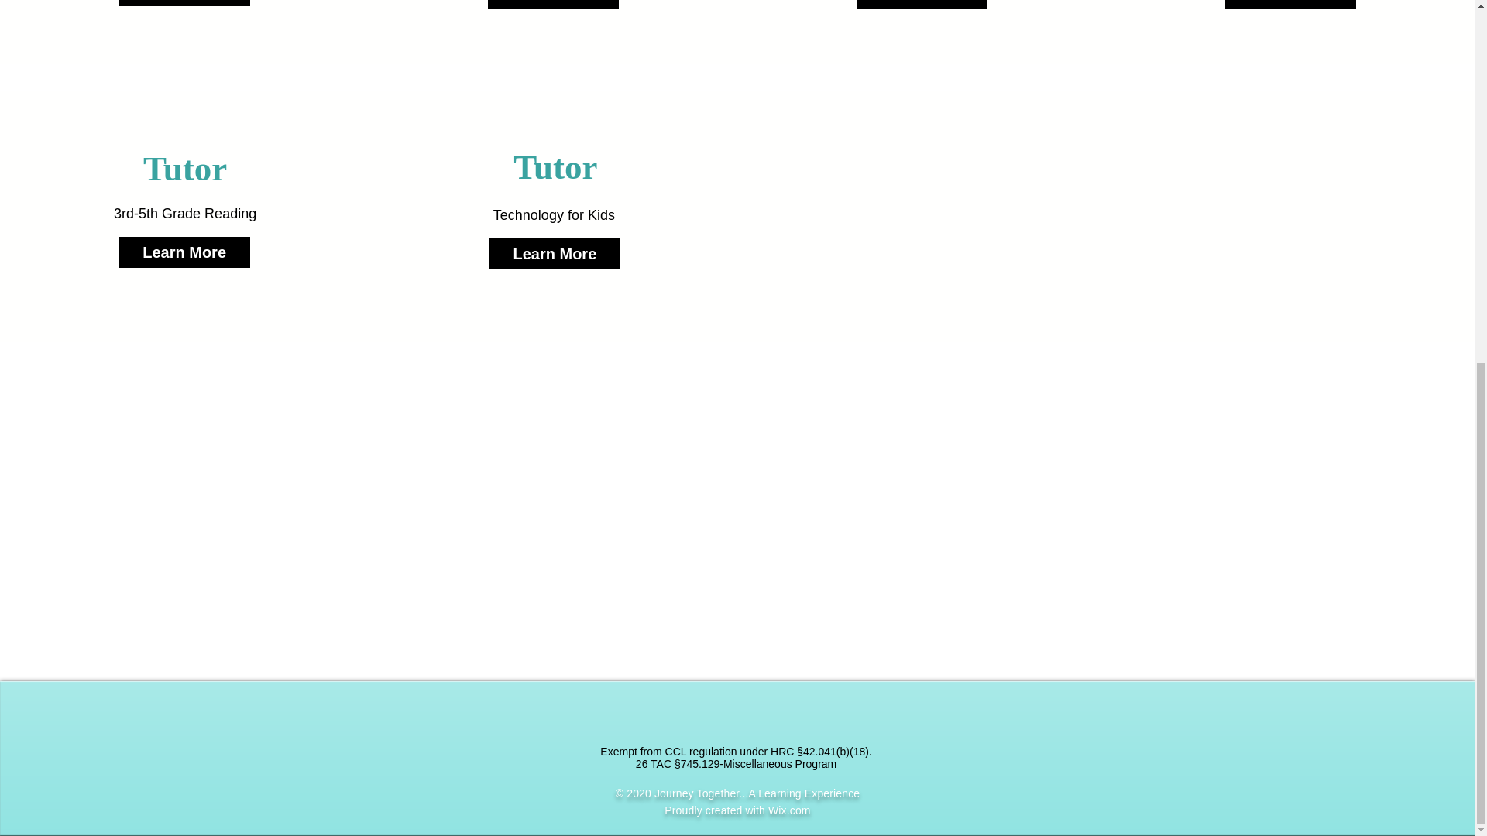 This screenshot has height=836, width=1487. What do you see at coordinates (184, 252) in the screenshot?
I see `Learn More` at bounding box center [184, 252].